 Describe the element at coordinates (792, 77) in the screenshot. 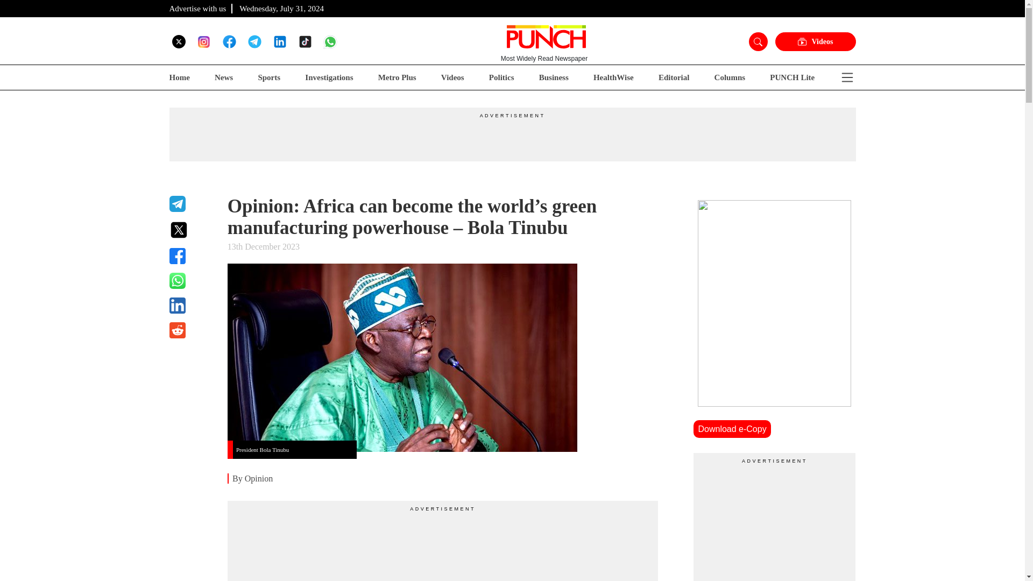

I see `PUNCH Lite` at that location.